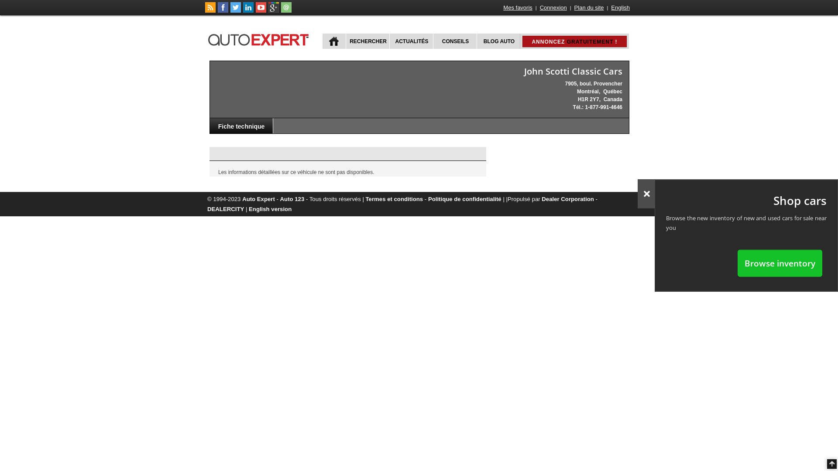  What do you see at coordinates (286, 11) in the screenshot?
I see `Joindre autoExpert.ca` at bounding box center [286, 11].